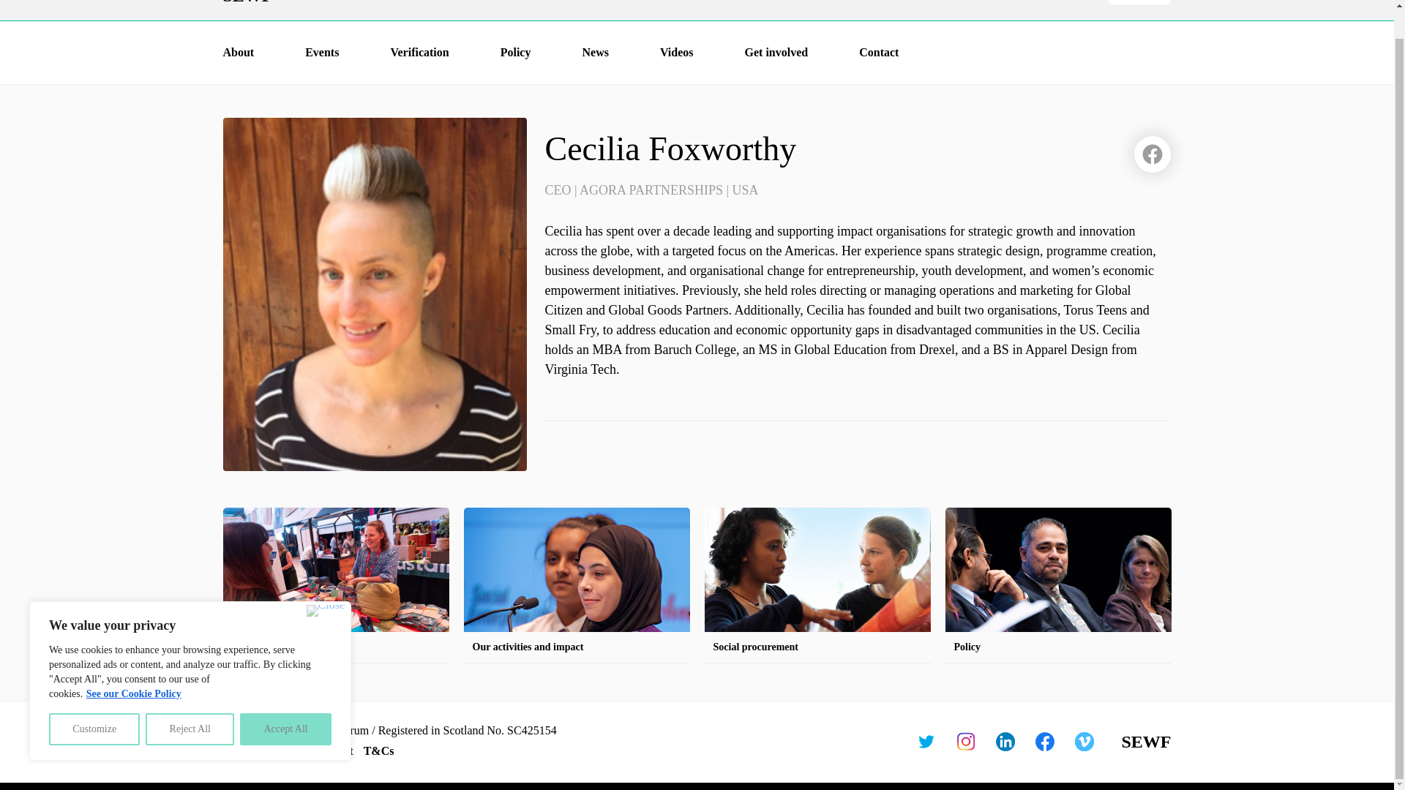 The image size is (1405, 790). I want to click on Reject All, so click(190, 699).